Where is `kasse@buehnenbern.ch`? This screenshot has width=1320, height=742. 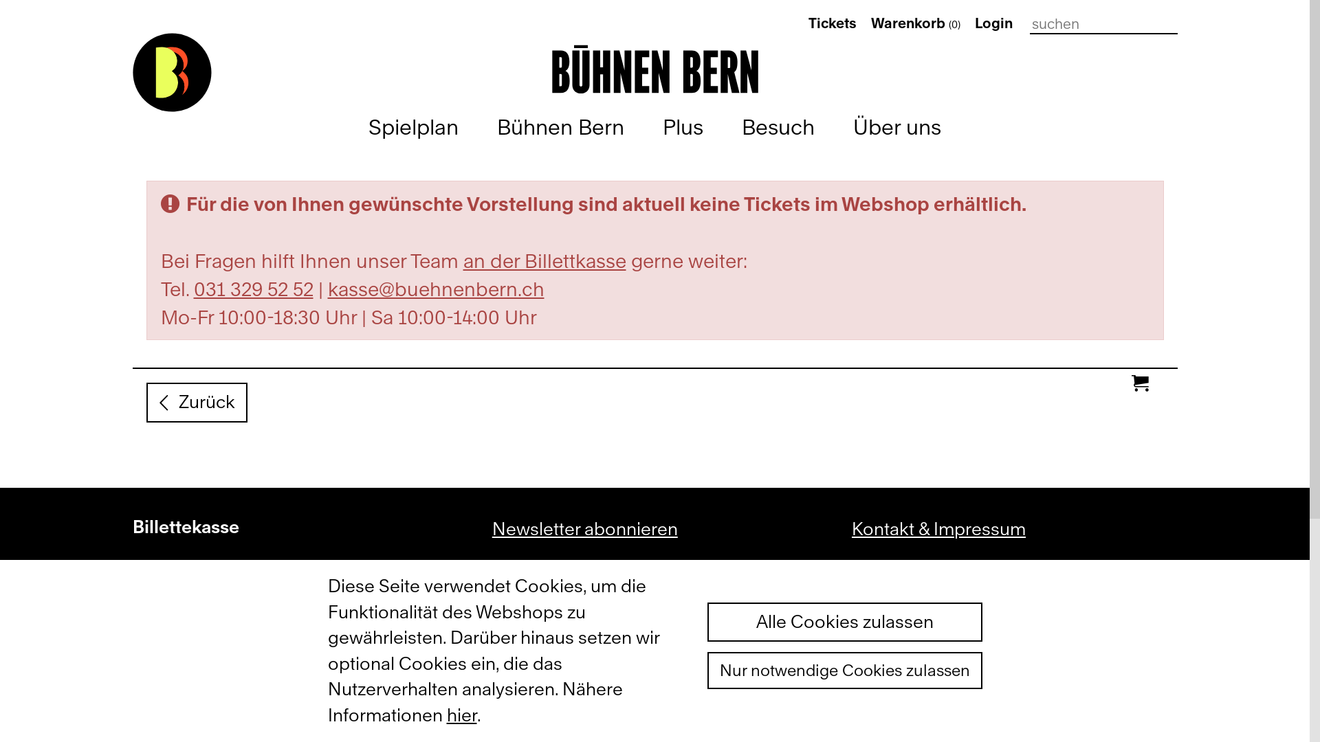 kasse@buehnenbern.ch is located at coordinates (230, 672).